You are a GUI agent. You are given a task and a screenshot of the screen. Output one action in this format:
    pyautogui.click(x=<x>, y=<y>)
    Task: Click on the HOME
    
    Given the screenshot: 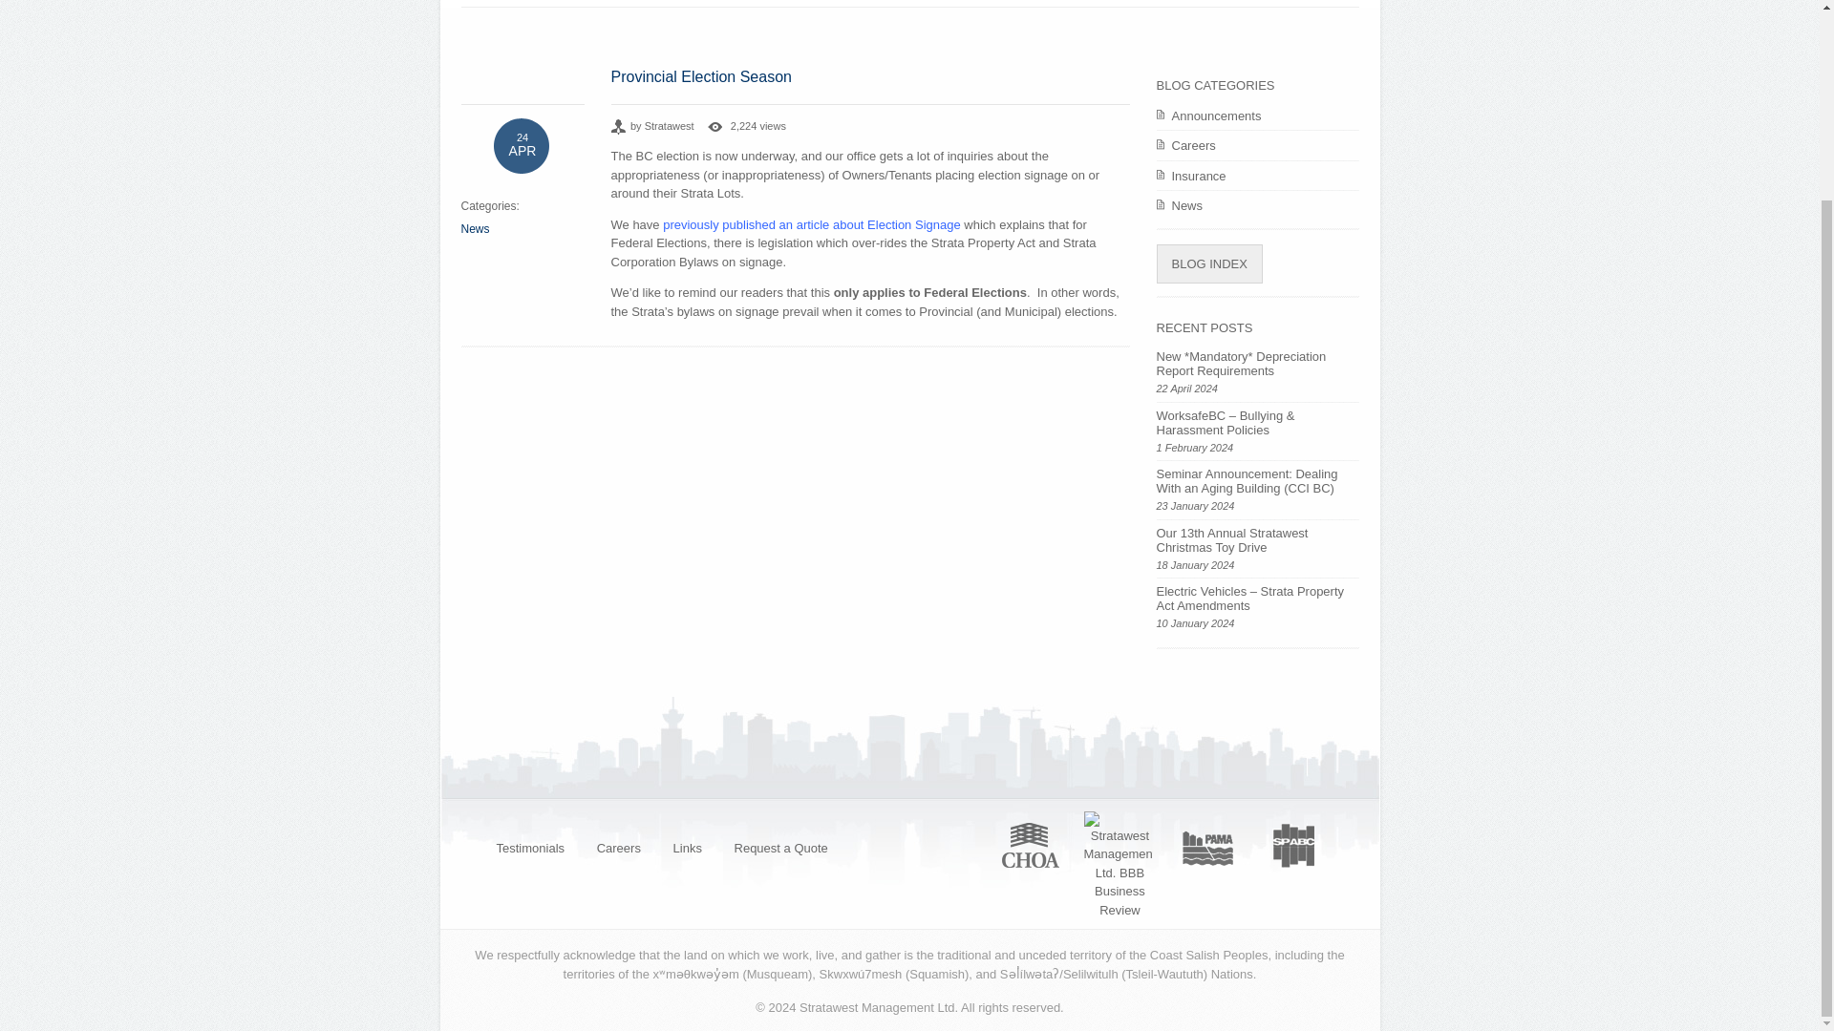 What is the action you would take?
    pyautogui.click(x=507, y=3)
    